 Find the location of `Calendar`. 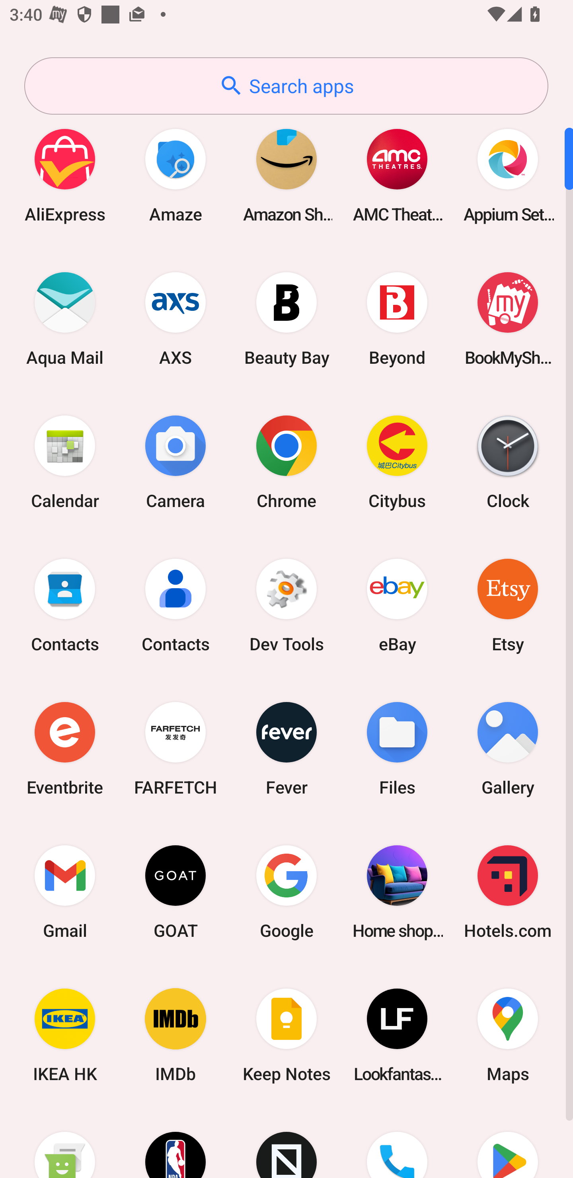

Calendar is located at coordinates (65, 462).